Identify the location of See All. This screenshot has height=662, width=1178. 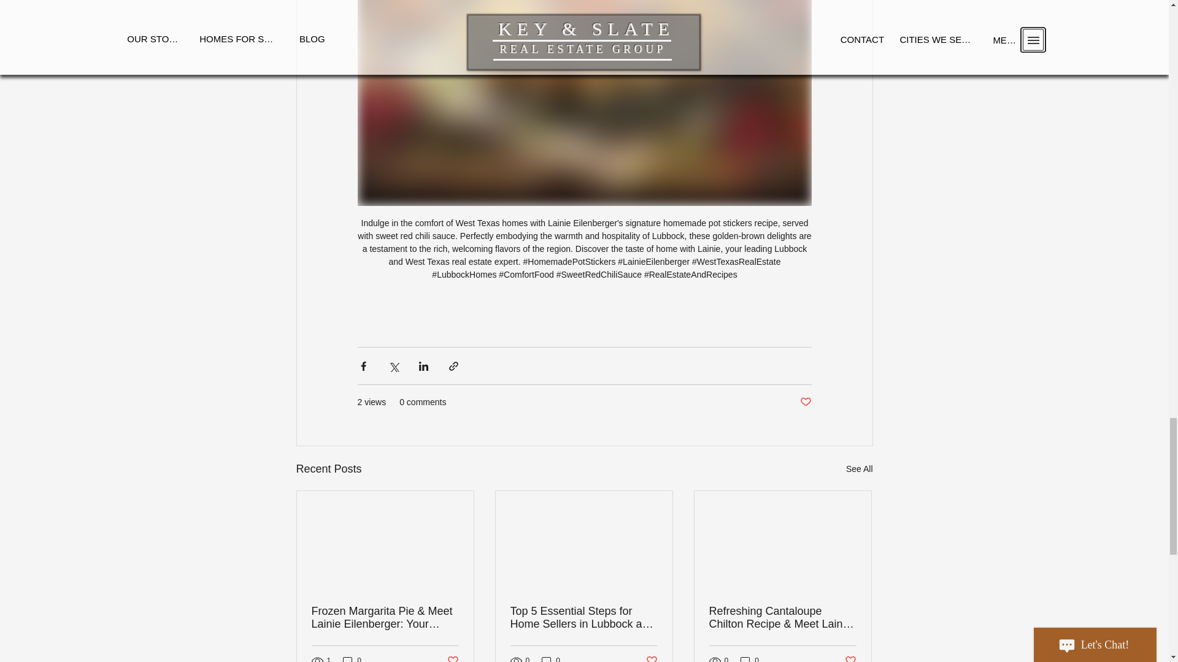
(859, 468).